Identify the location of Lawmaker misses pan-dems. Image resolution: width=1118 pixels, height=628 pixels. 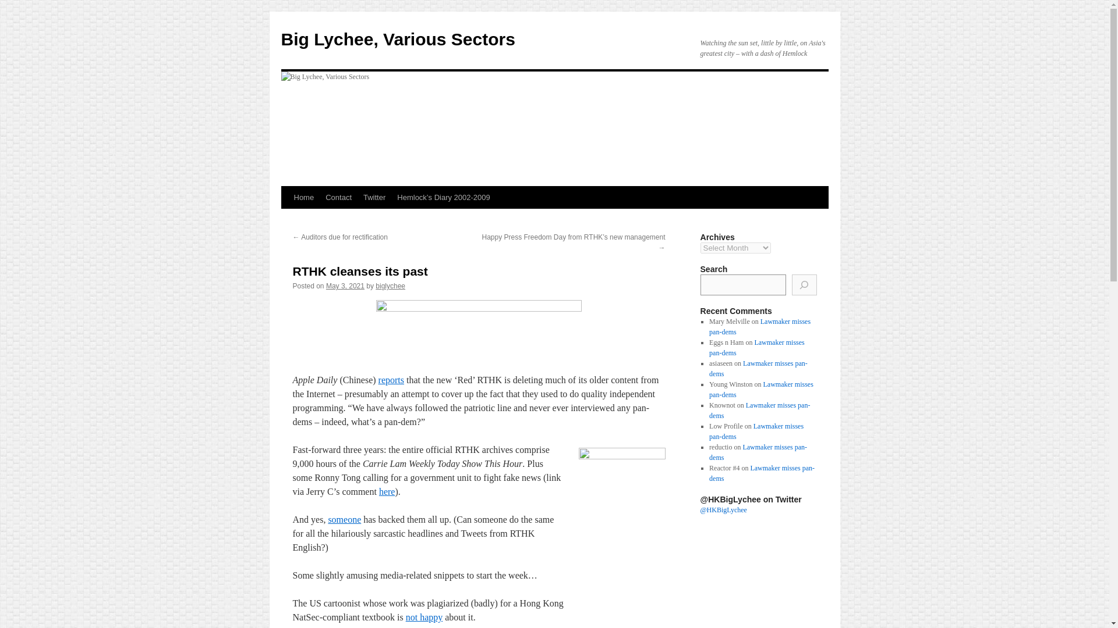
(758, 452).